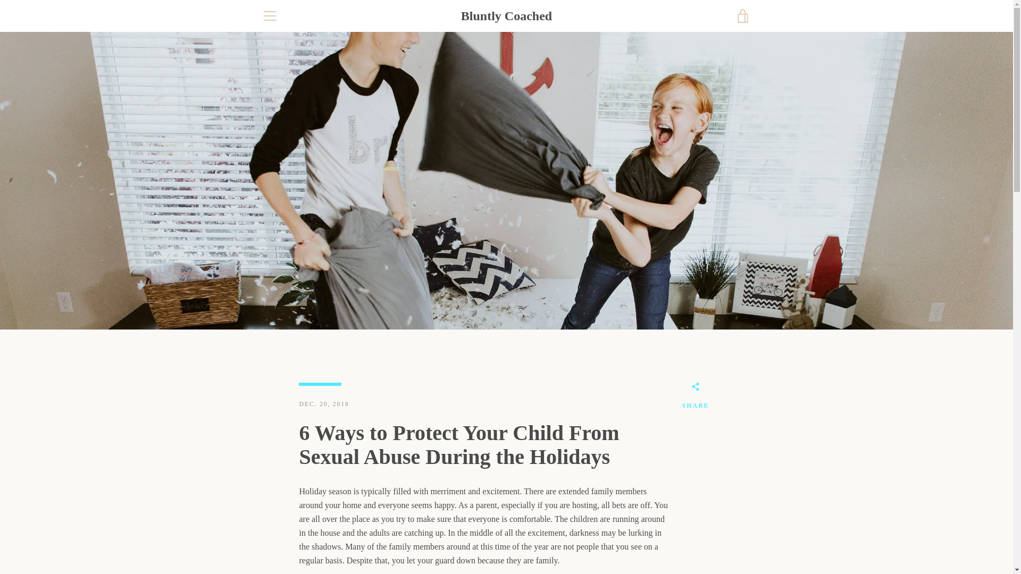  What do you see at coordinates (306, 473) in the screenshot?
I see `TERMS AND CONDITIONS` at bounding box center [306, 473].